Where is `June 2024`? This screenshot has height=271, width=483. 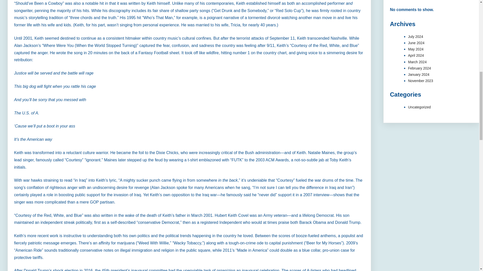
June 2024 is located at coordinates (416, 43).